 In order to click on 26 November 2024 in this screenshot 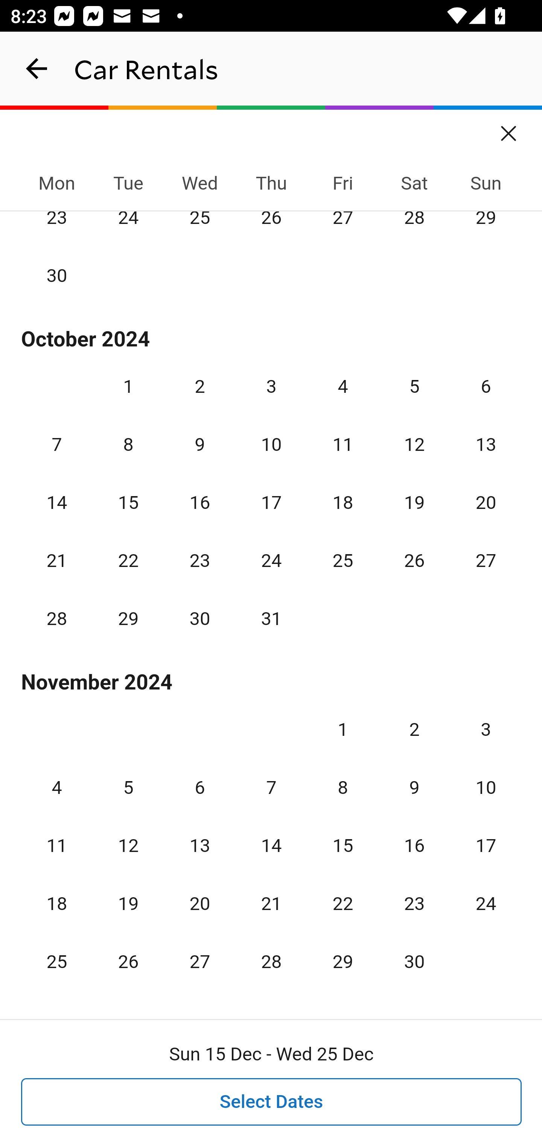, I will do `click(128, 961)`.